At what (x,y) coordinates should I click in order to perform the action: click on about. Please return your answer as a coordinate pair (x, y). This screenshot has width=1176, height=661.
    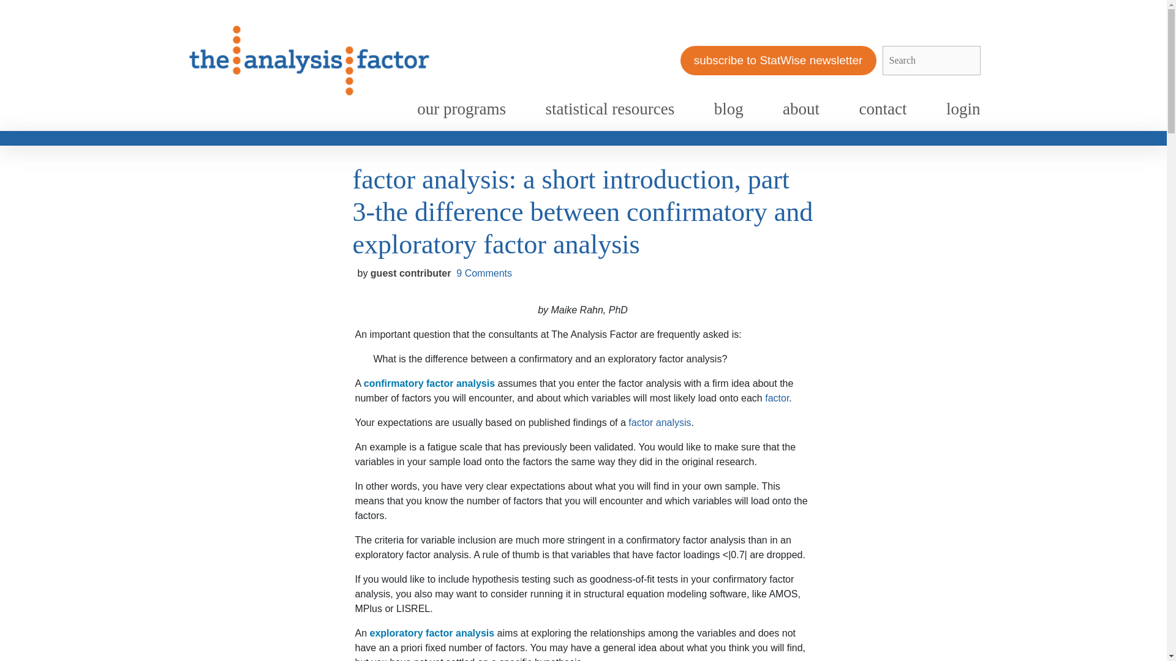
    Looking at the image, I should click on (801, 109).